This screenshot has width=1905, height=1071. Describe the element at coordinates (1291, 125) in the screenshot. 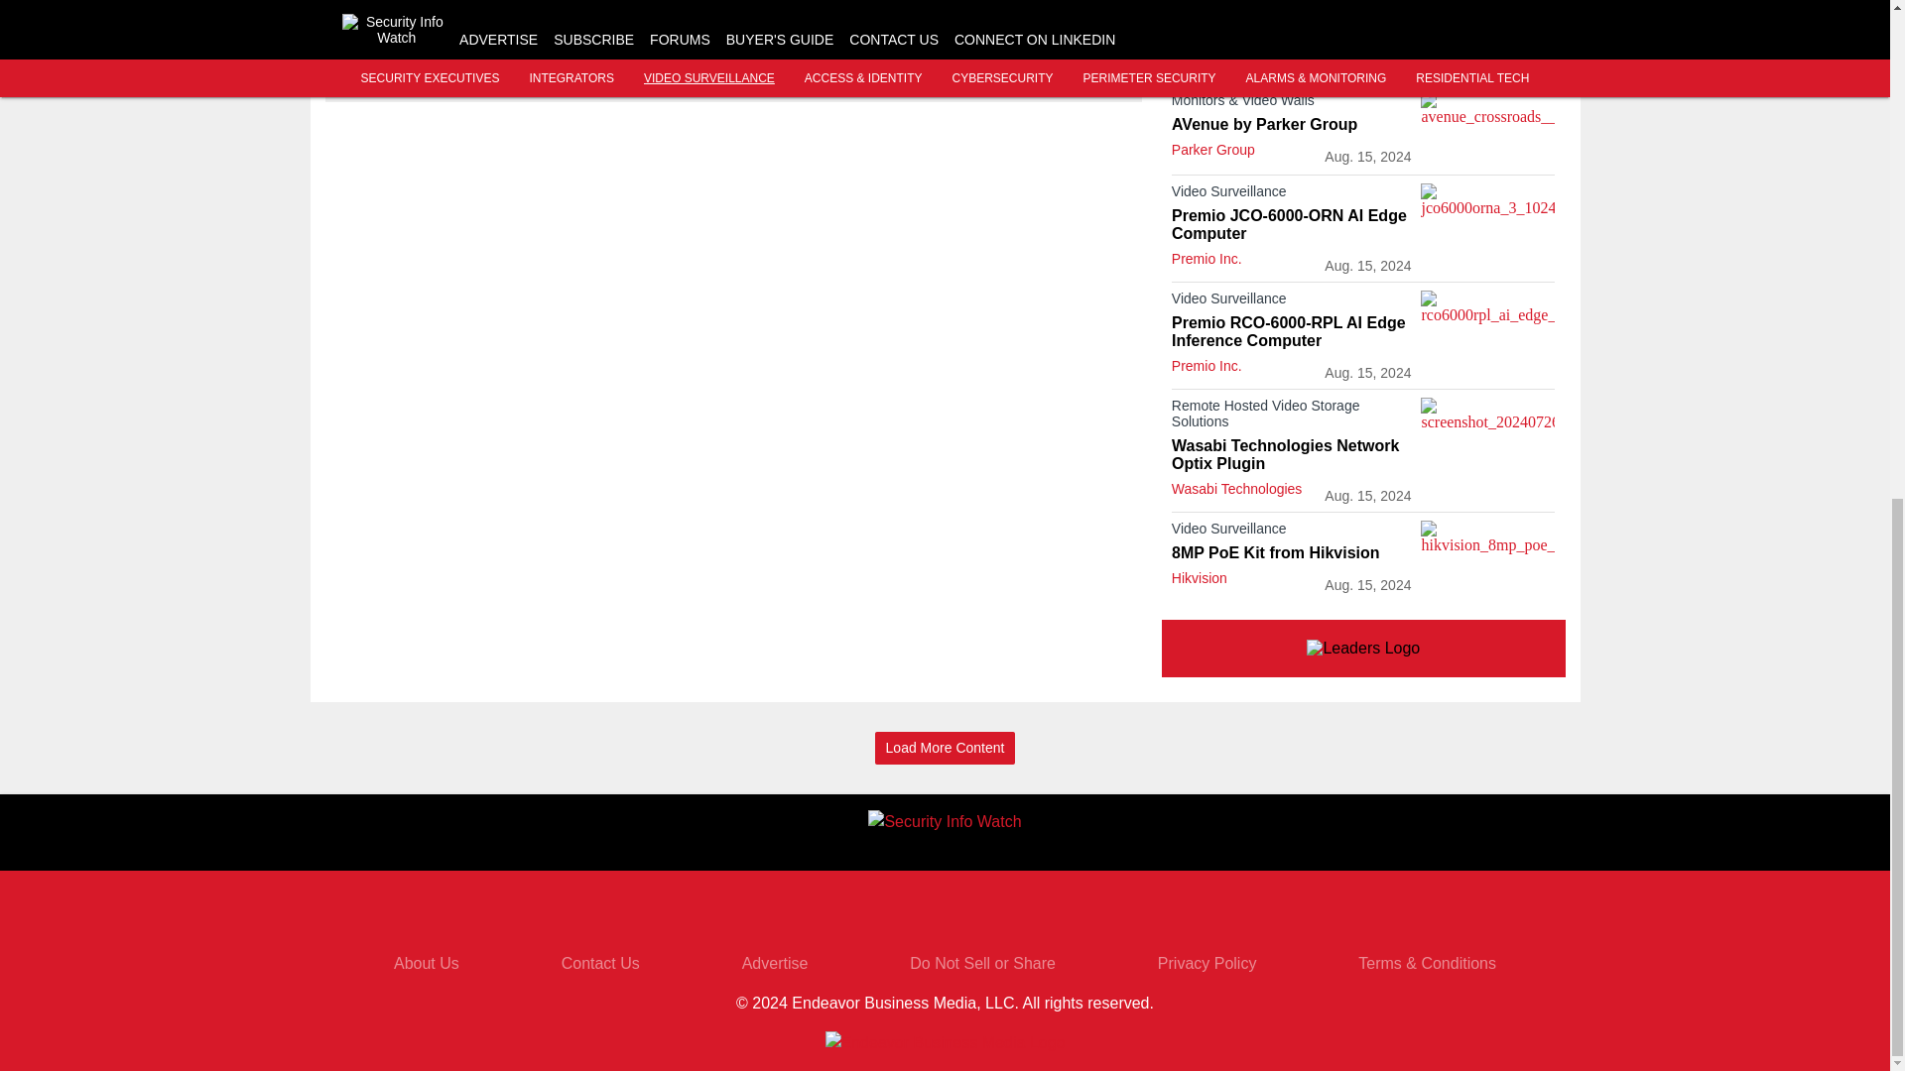

I see `AVenue by Parker Group` at that location.